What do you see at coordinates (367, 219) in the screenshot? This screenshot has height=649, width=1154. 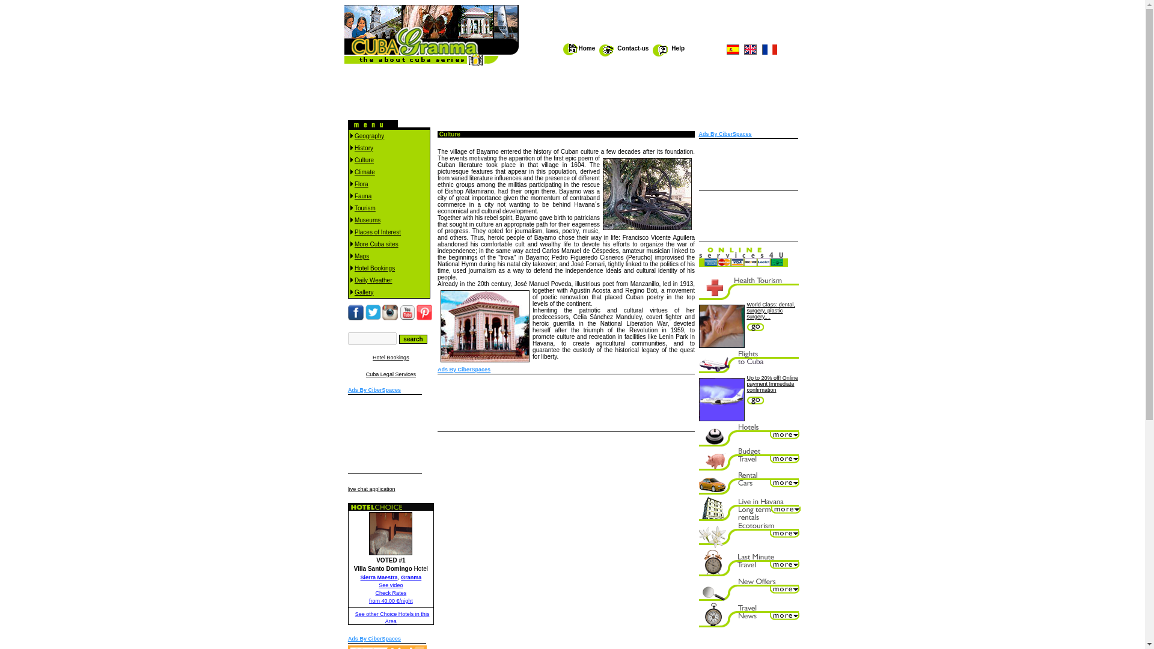 I see `Museums` at bounding box center [367, 219].